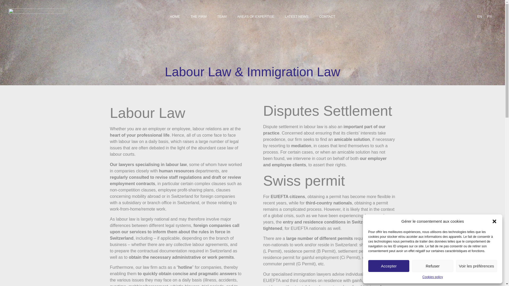  I want to click on FR, so click(489, 17).